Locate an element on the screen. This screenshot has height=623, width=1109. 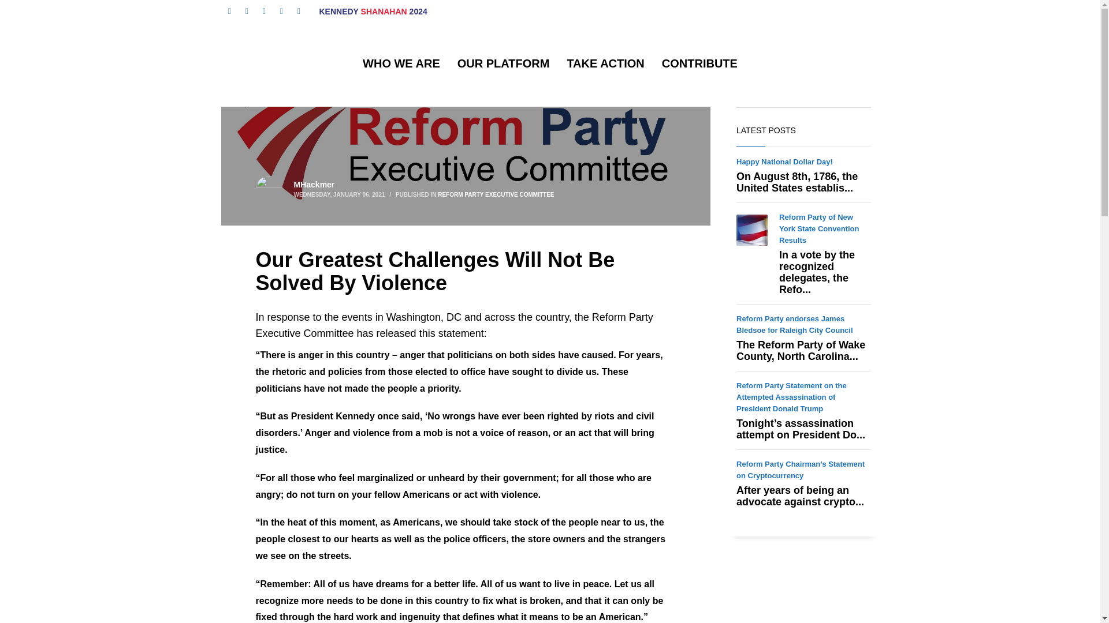
KENNEDY SHANAHAN 2024 is located at coordinates (373, 12).